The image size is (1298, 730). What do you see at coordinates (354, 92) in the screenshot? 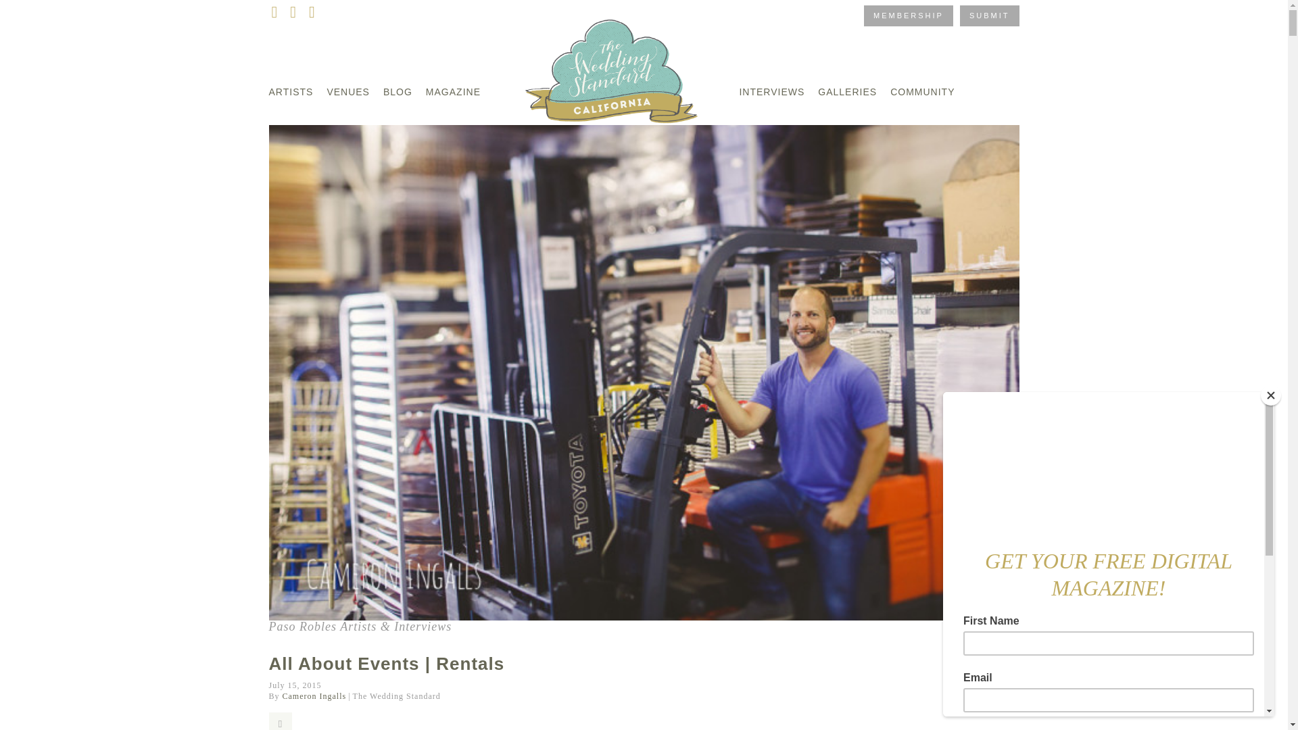
I see `VENUES` at bounding box center [354, 92].